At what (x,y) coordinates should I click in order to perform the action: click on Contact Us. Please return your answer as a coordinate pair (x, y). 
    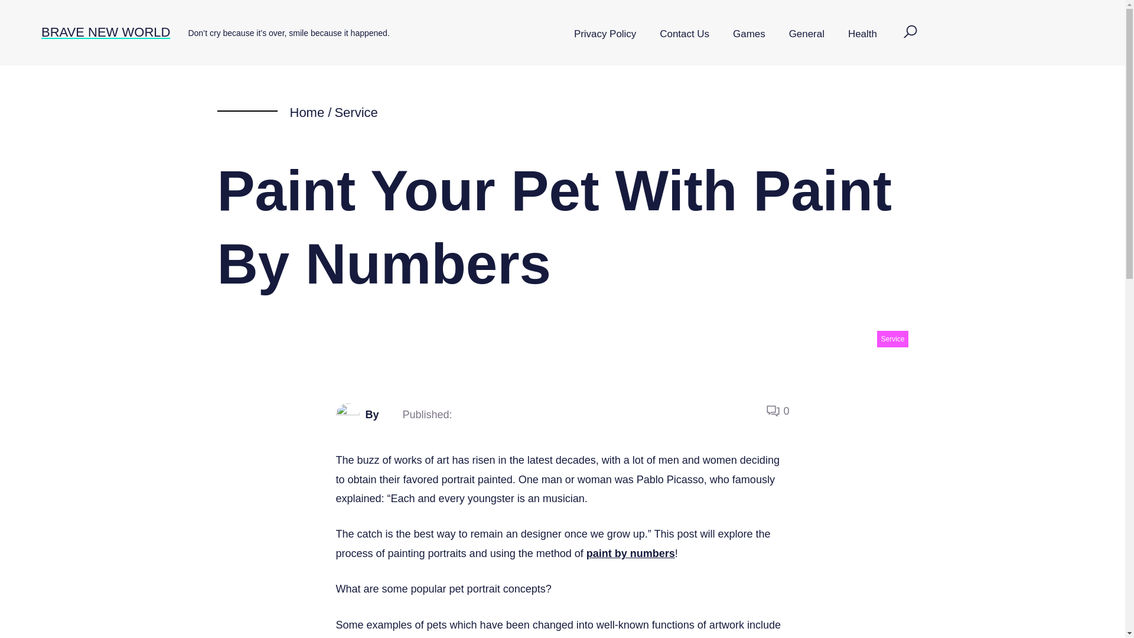
    Looking at the image, I should click on (684, 34).